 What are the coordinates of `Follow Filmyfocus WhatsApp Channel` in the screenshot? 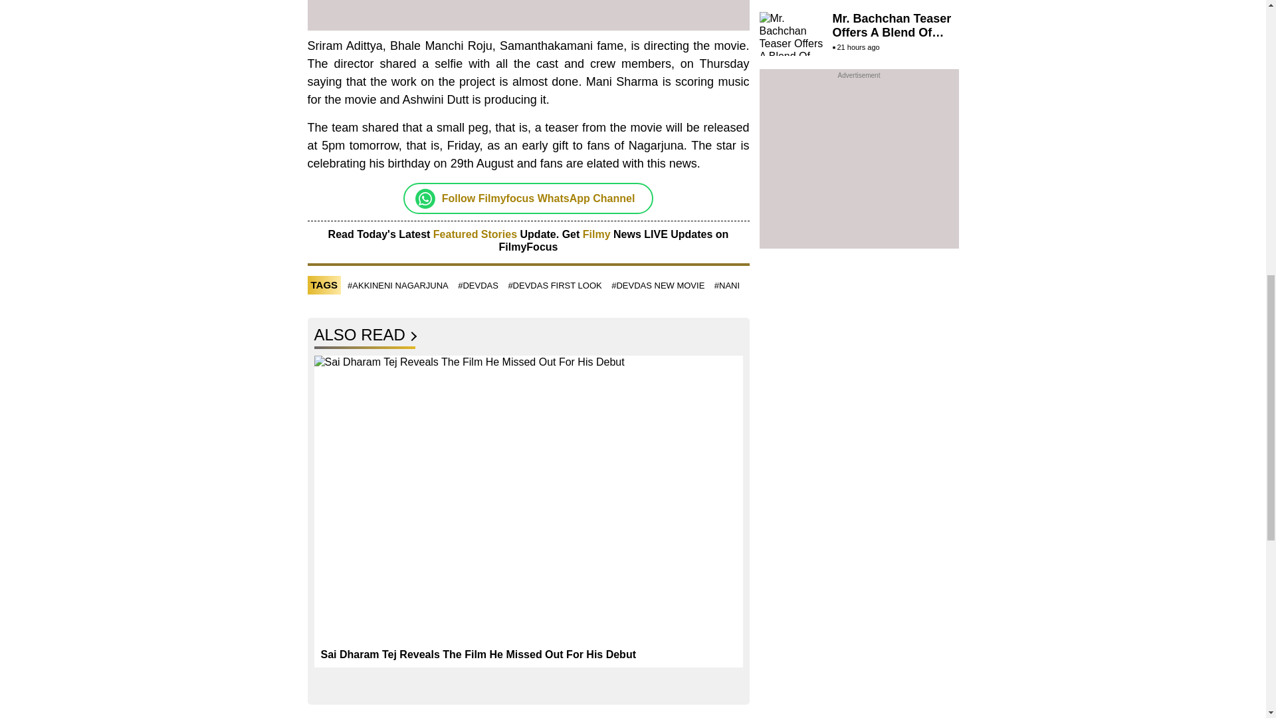 It's located at (538, 198).